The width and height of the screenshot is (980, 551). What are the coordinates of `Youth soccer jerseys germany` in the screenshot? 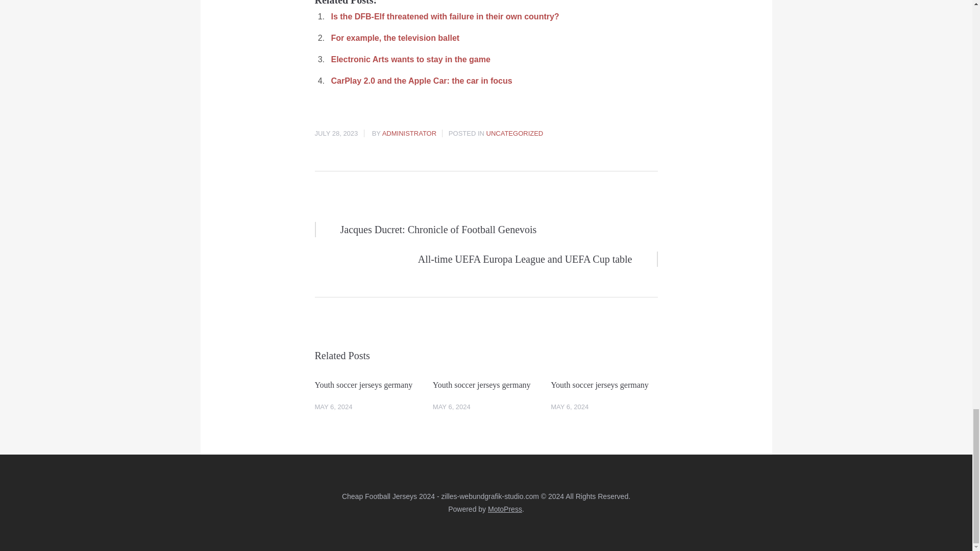 It's located at (604, 385).